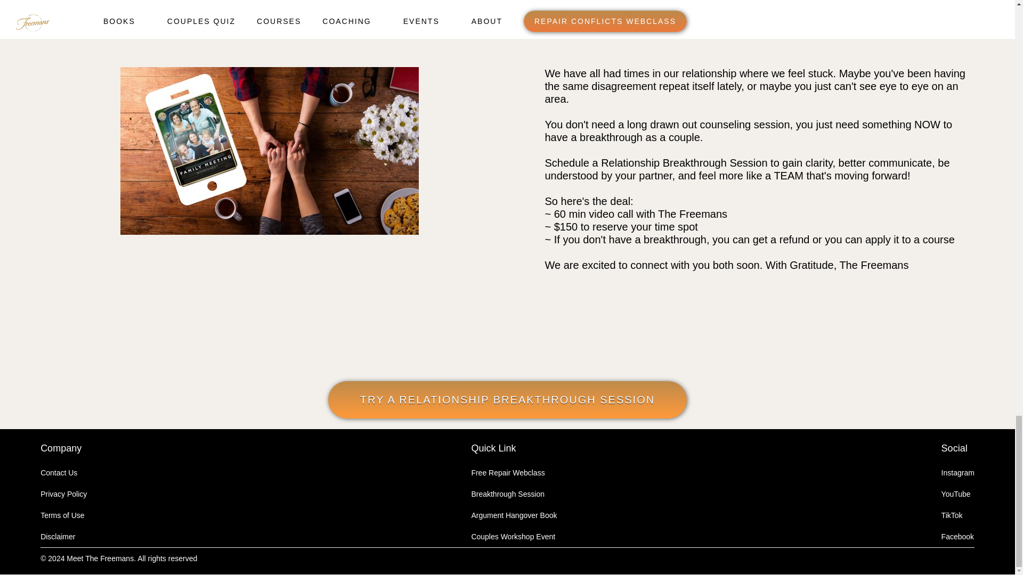 This screenshot has width=1023, height=575. What do you see at coordinates (64, 494) in the screenshot?
I see `Privacy Policy` at bounding box center [64, 494].